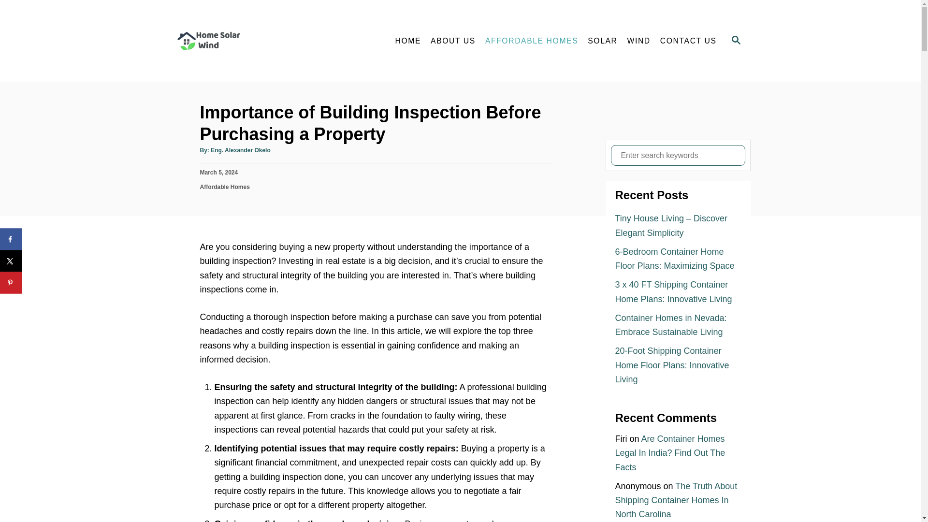  I want to click on CONTACT US, so click(688, 41).